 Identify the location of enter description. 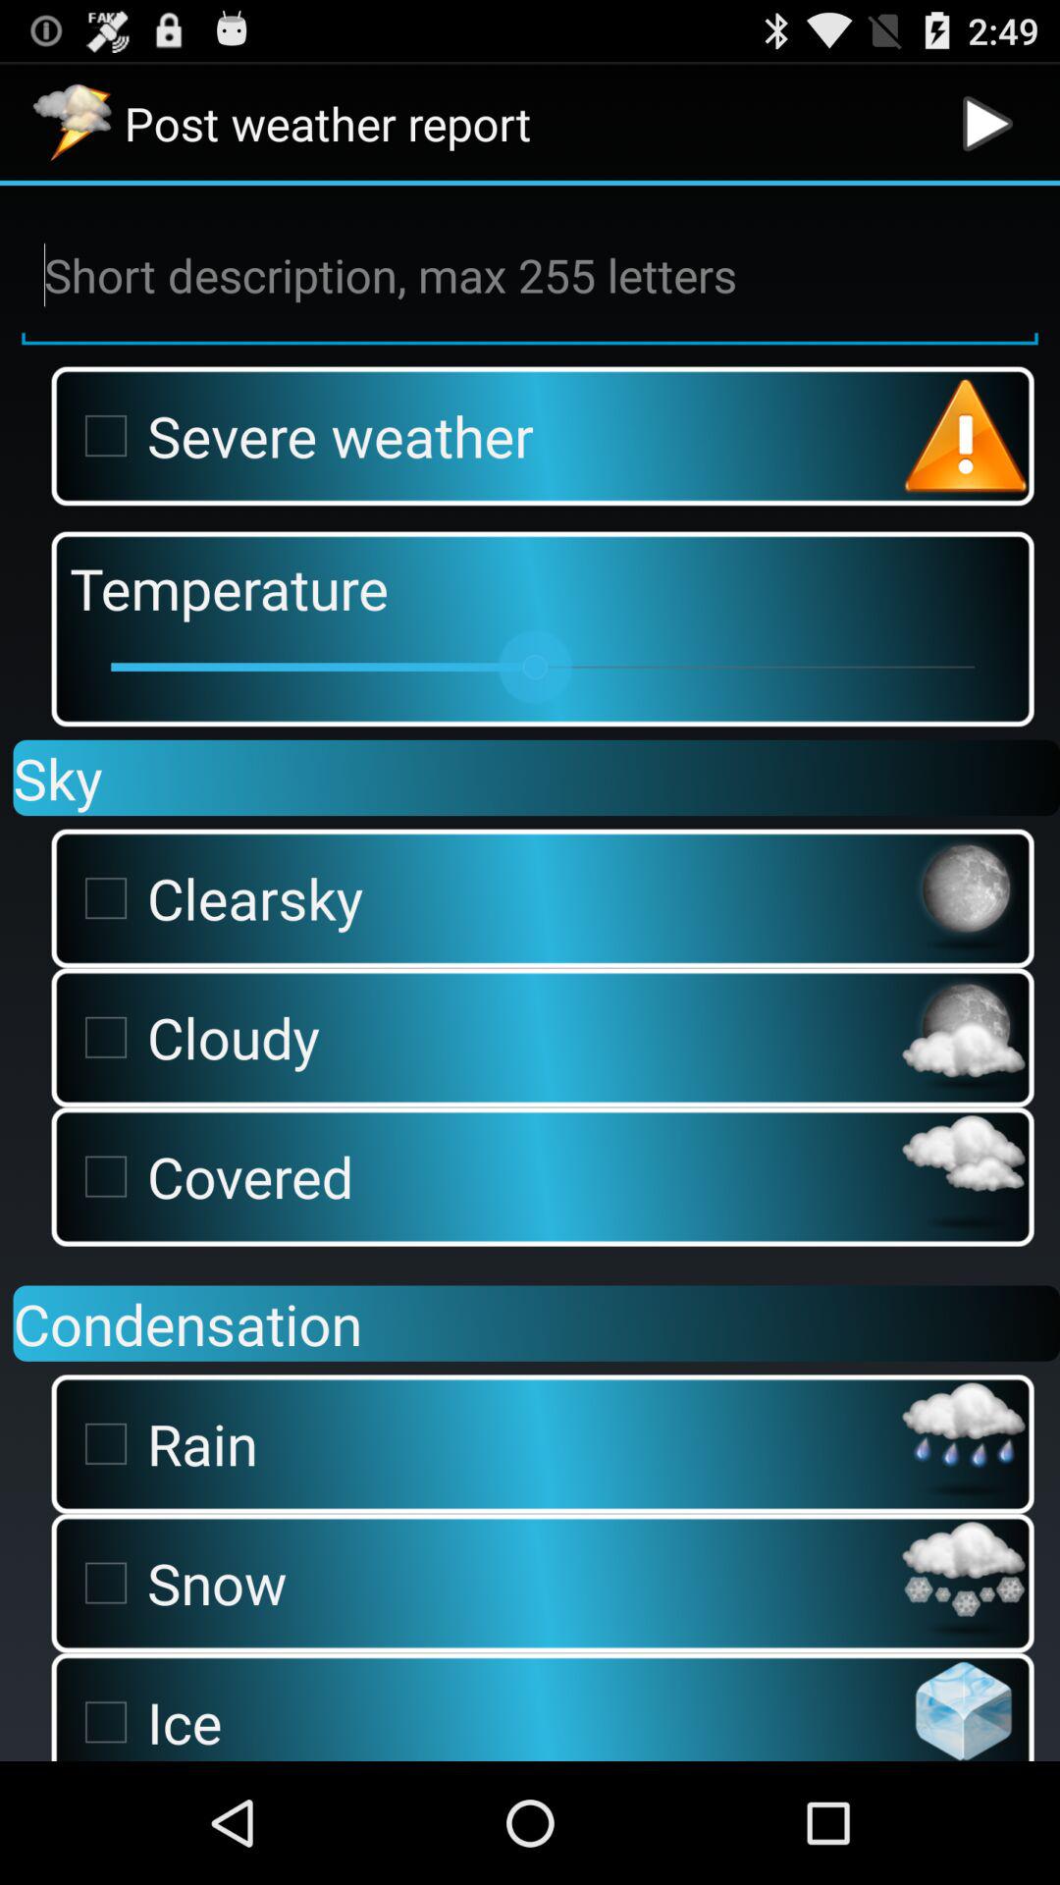
(530, 276).